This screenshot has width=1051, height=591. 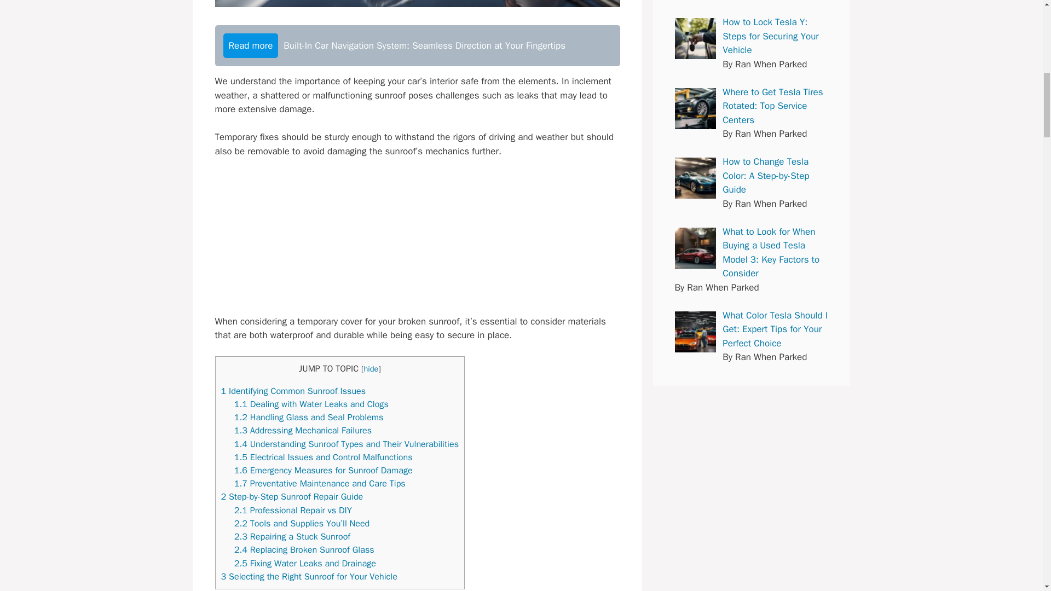 What do you see at coordinates (324, 470) in the screenshot?
I see `1.6 Emergency Measures for Sunroof Damage` at bounding box center [324, 470].